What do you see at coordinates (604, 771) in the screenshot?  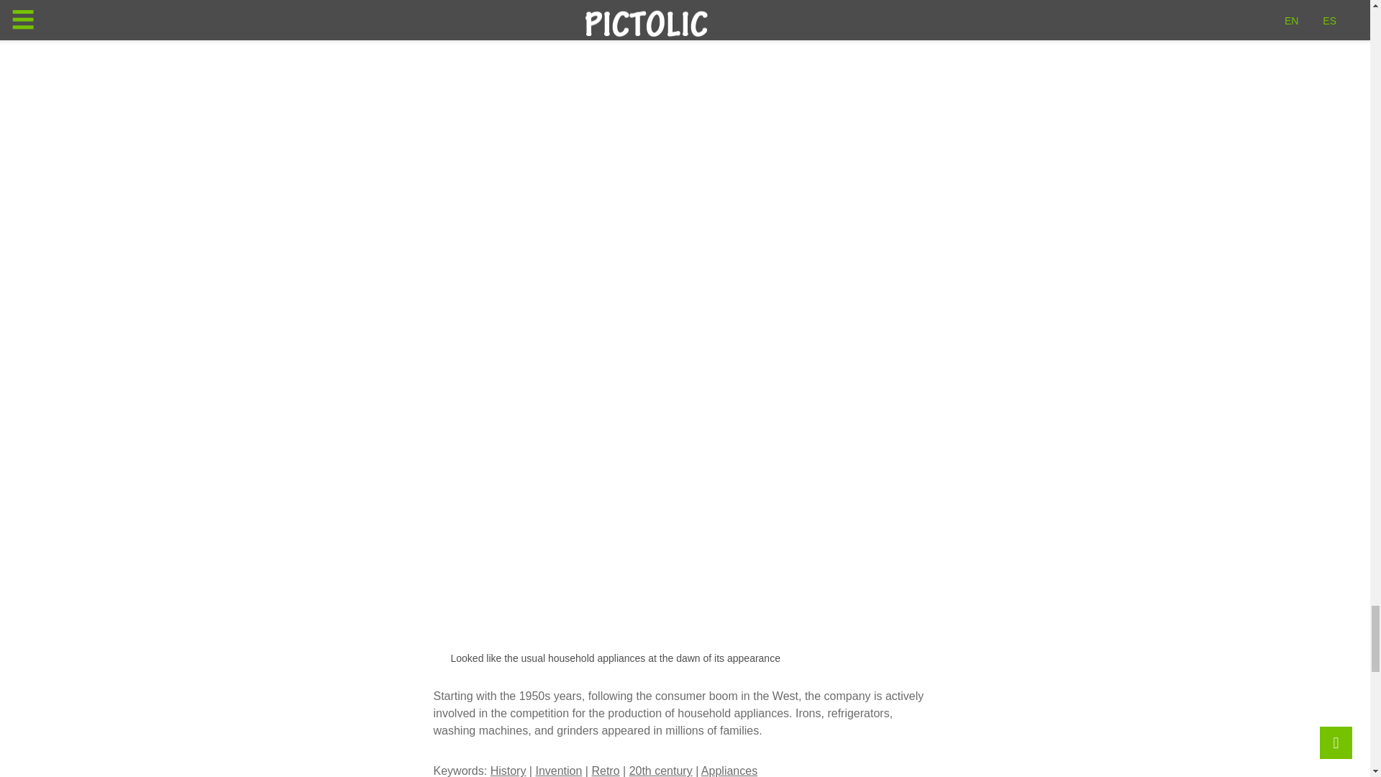 I see `Retro` at bounding box center [604, 771].